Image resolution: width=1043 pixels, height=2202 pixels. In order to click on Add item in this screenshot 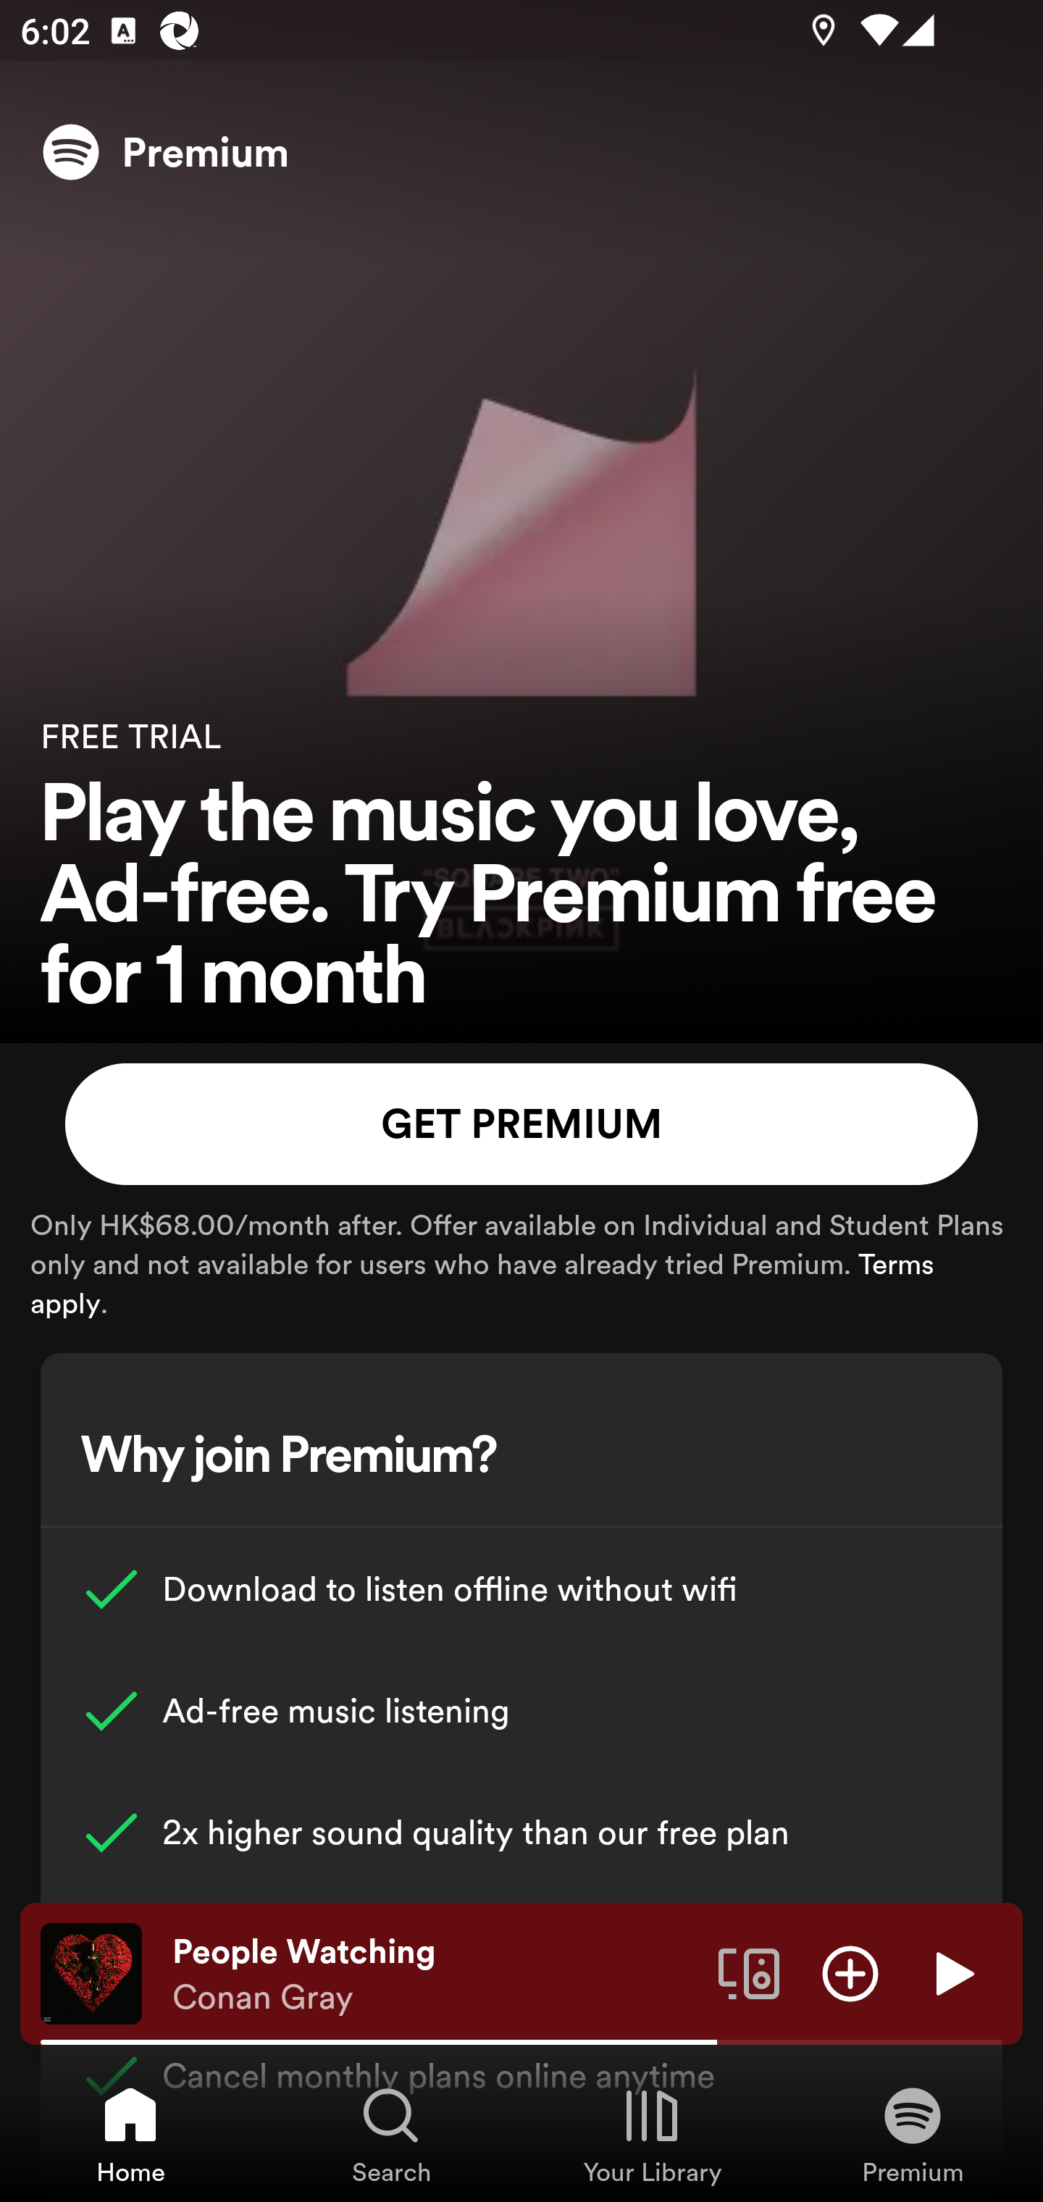, I will do `click(850, 1972)`.